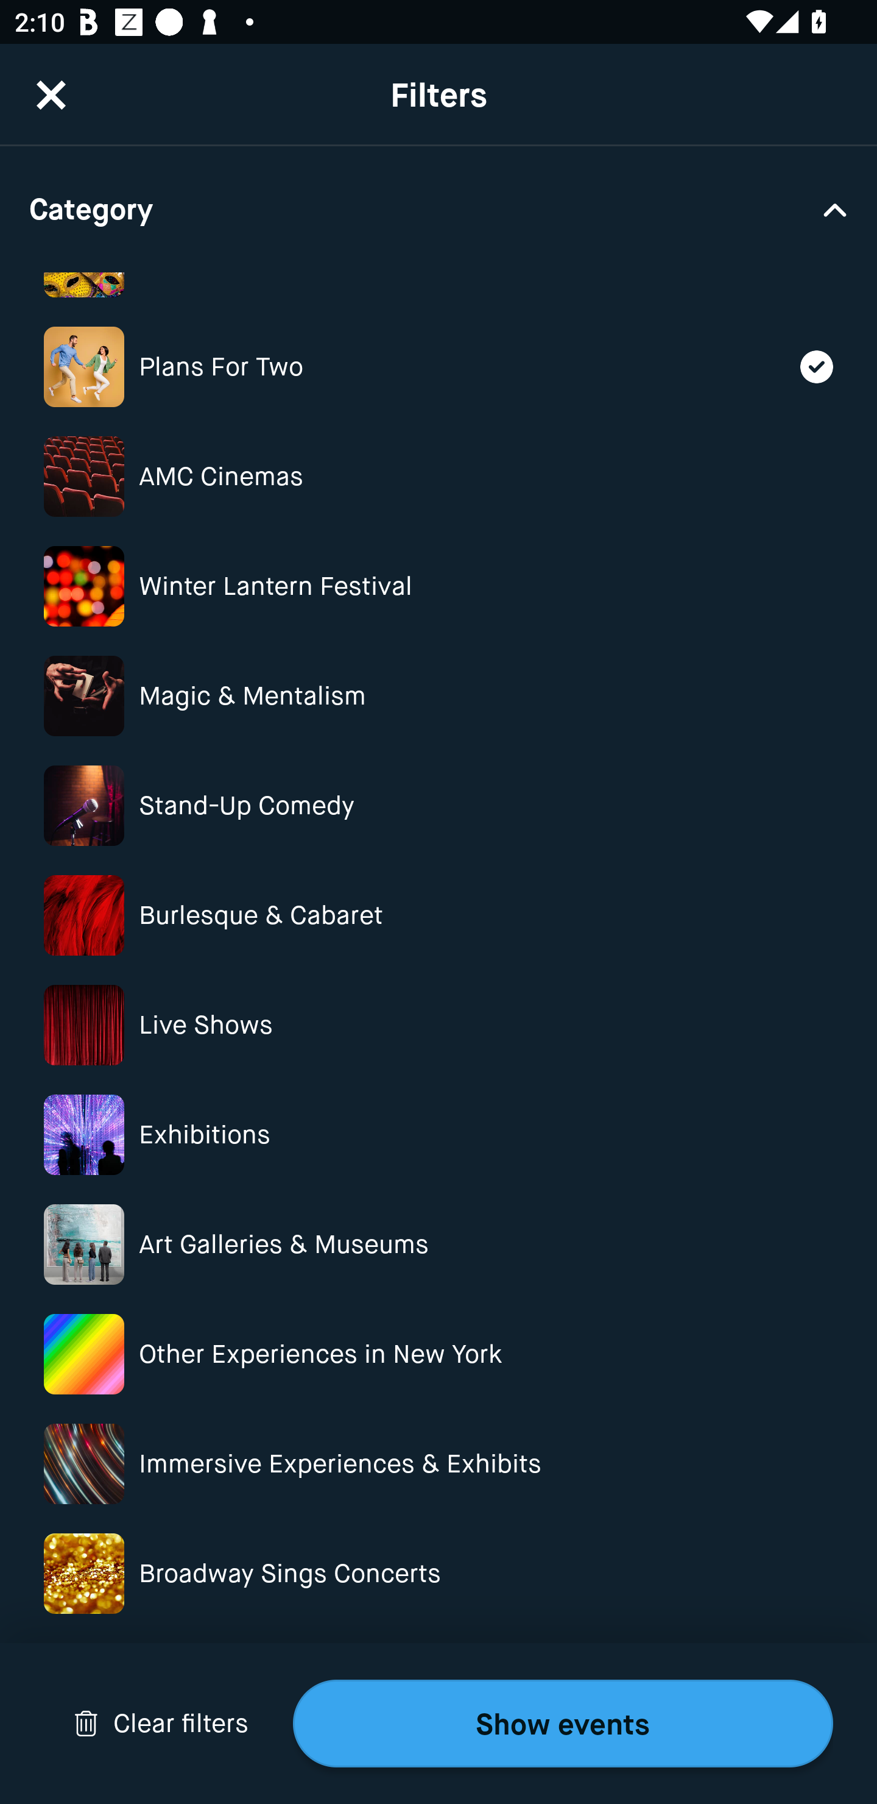 Image resolution: width=877 pixels, height=1804 pixels. What do you see at coordinates (563, 1724) in the screenshot?
I see `Show events` at bounding box center [563, 1724].